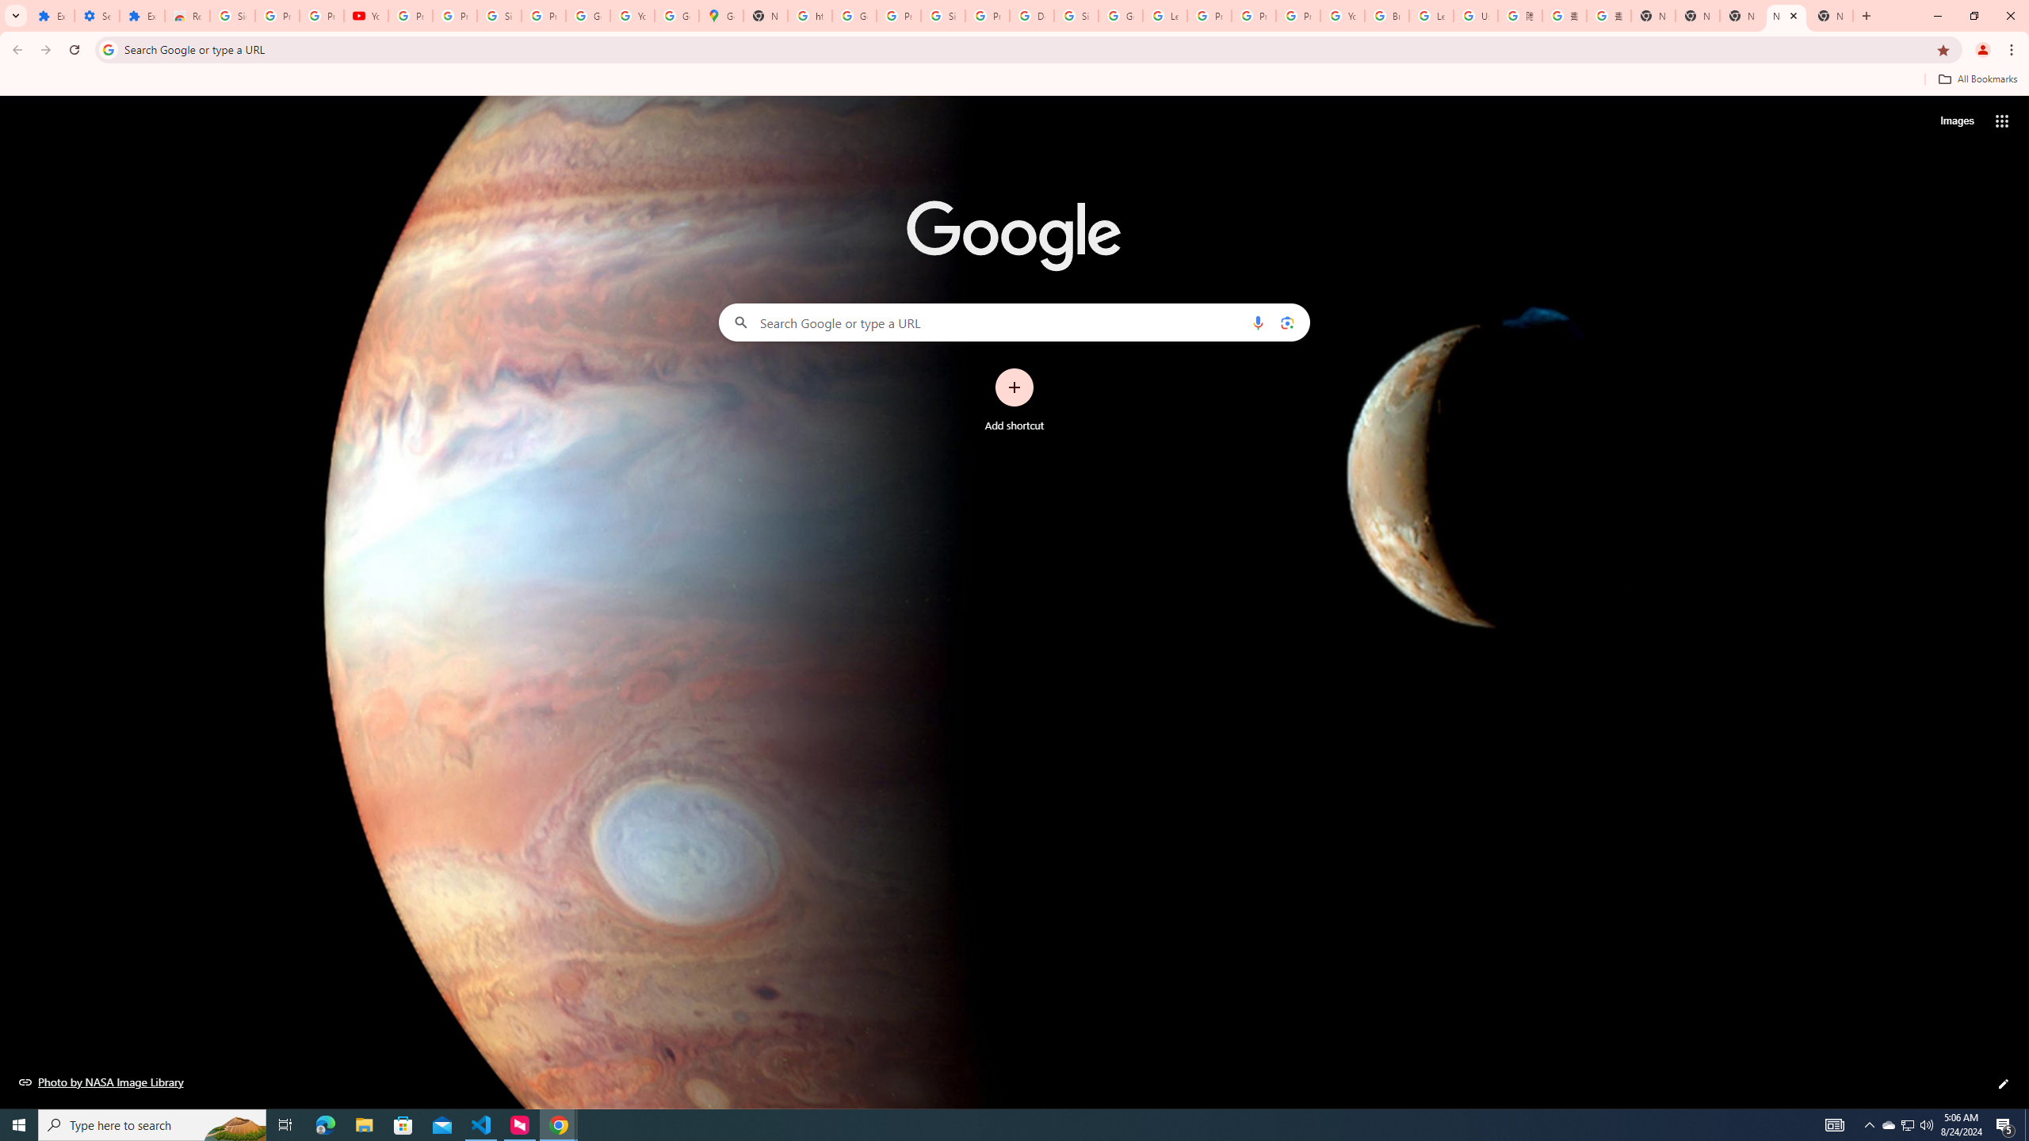 The width and height of the screenshot is (2029, 1141). I want to click on Google Maps, so click(721, 16).